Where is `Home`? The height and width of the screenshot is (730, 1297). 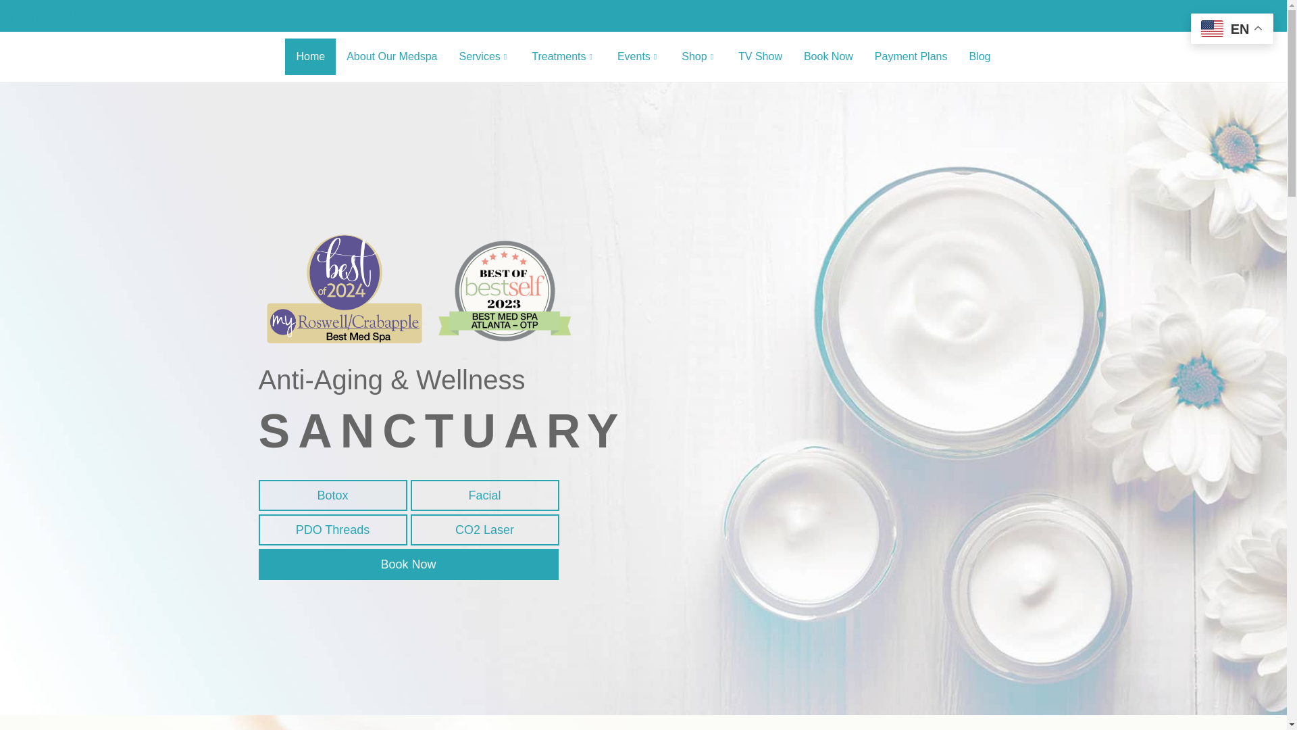 Home is located at coordinates (311, 57).